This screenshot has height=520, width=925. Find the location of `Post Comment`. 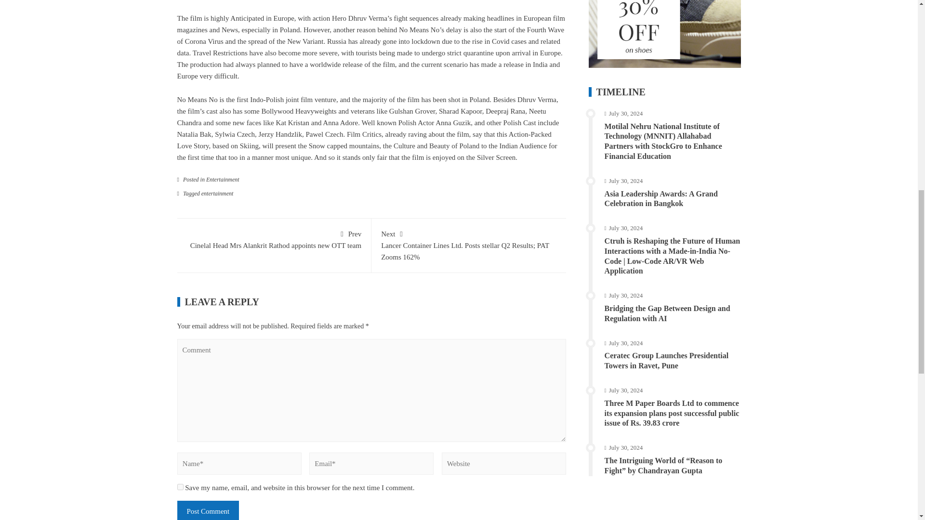

Post Comment is located at coordinates (274, 239).